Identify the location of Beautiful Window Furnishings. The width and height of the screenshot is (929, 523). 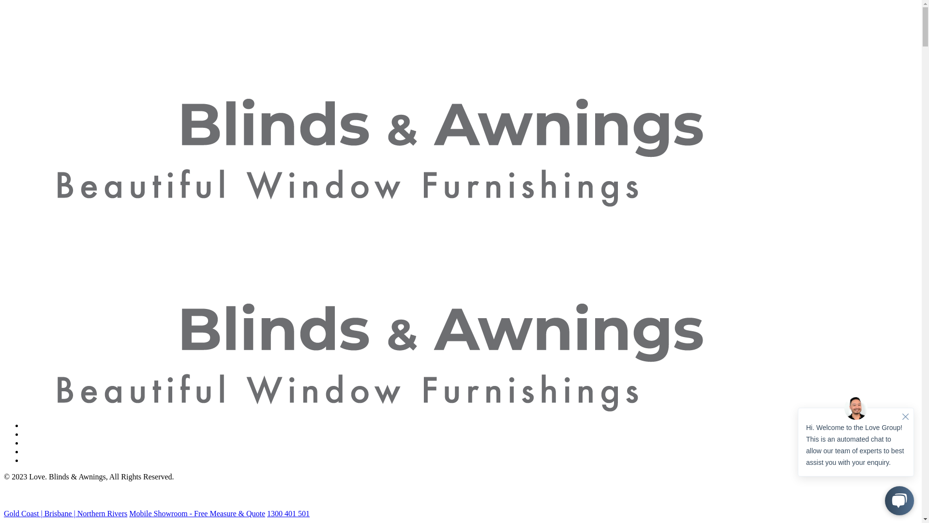
(353, 106).